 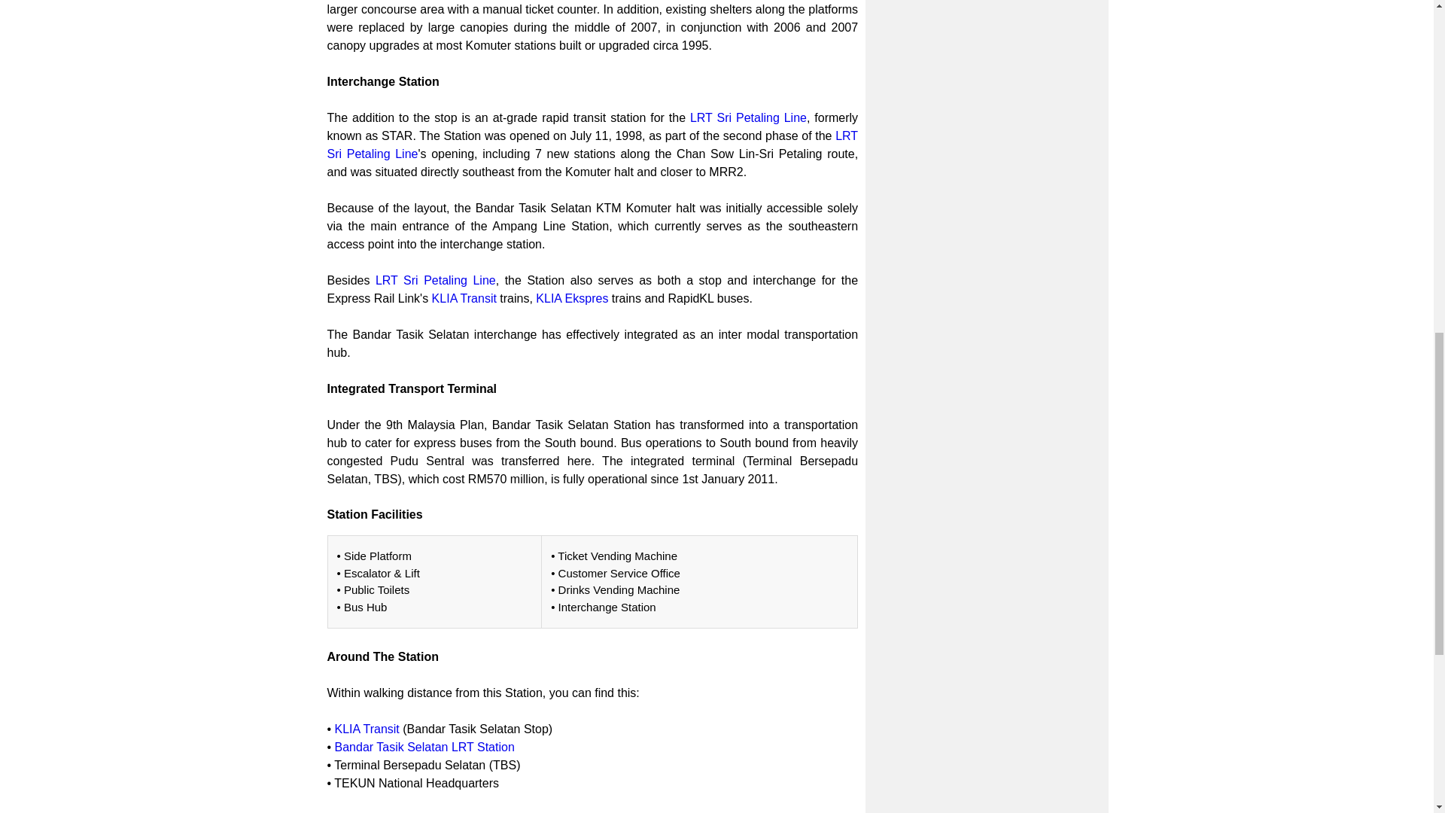 What do you see at coordinates (572, 298) in the screenshot?
I see `KLIA Ekspres` at bounding box center [572, 298].